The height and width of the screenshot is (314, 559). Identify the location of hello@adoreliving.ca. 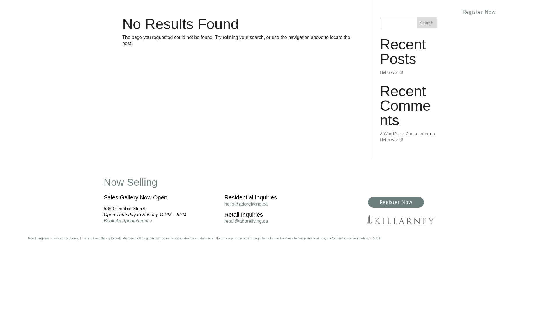
(246, 204).